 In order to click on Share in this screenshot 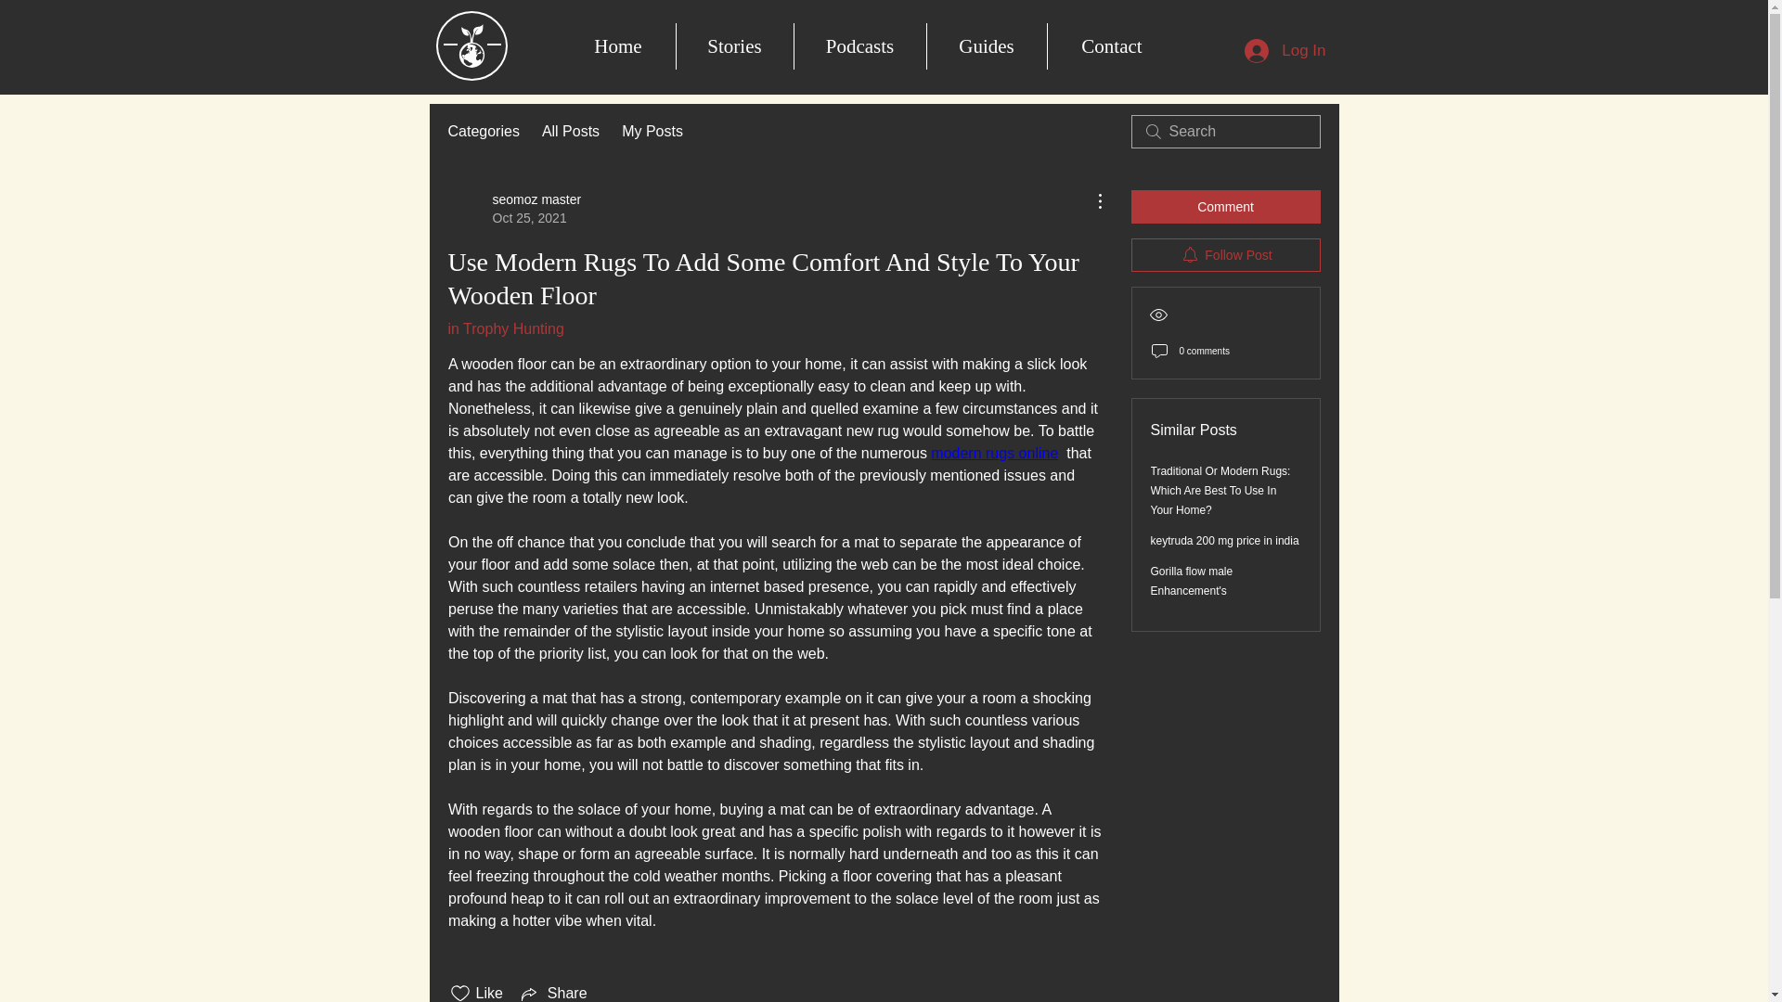, I will do `click(553, 993)`.